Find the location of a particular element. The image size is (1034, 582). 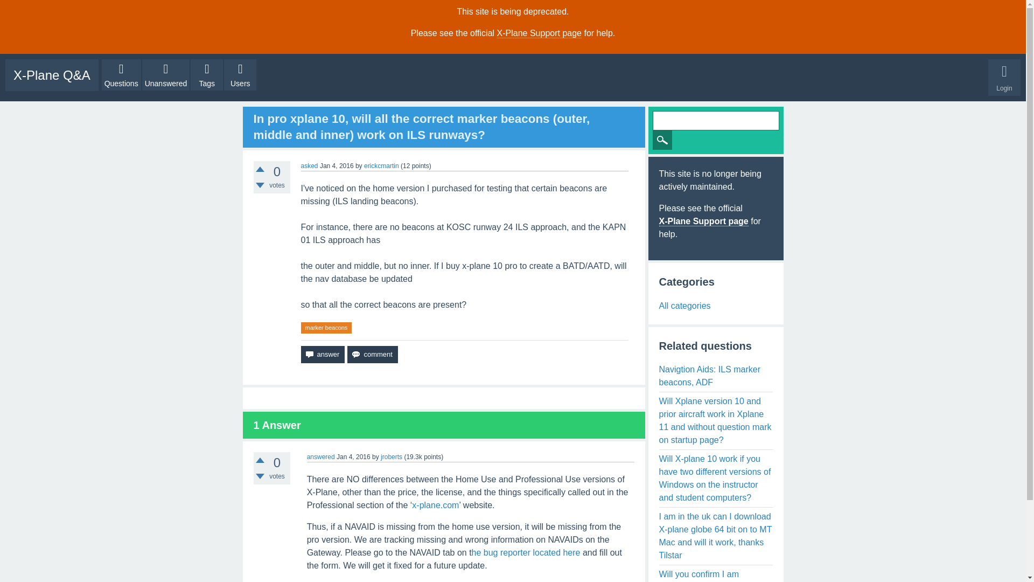

Click to vote down is located at coordinates (260, 476).